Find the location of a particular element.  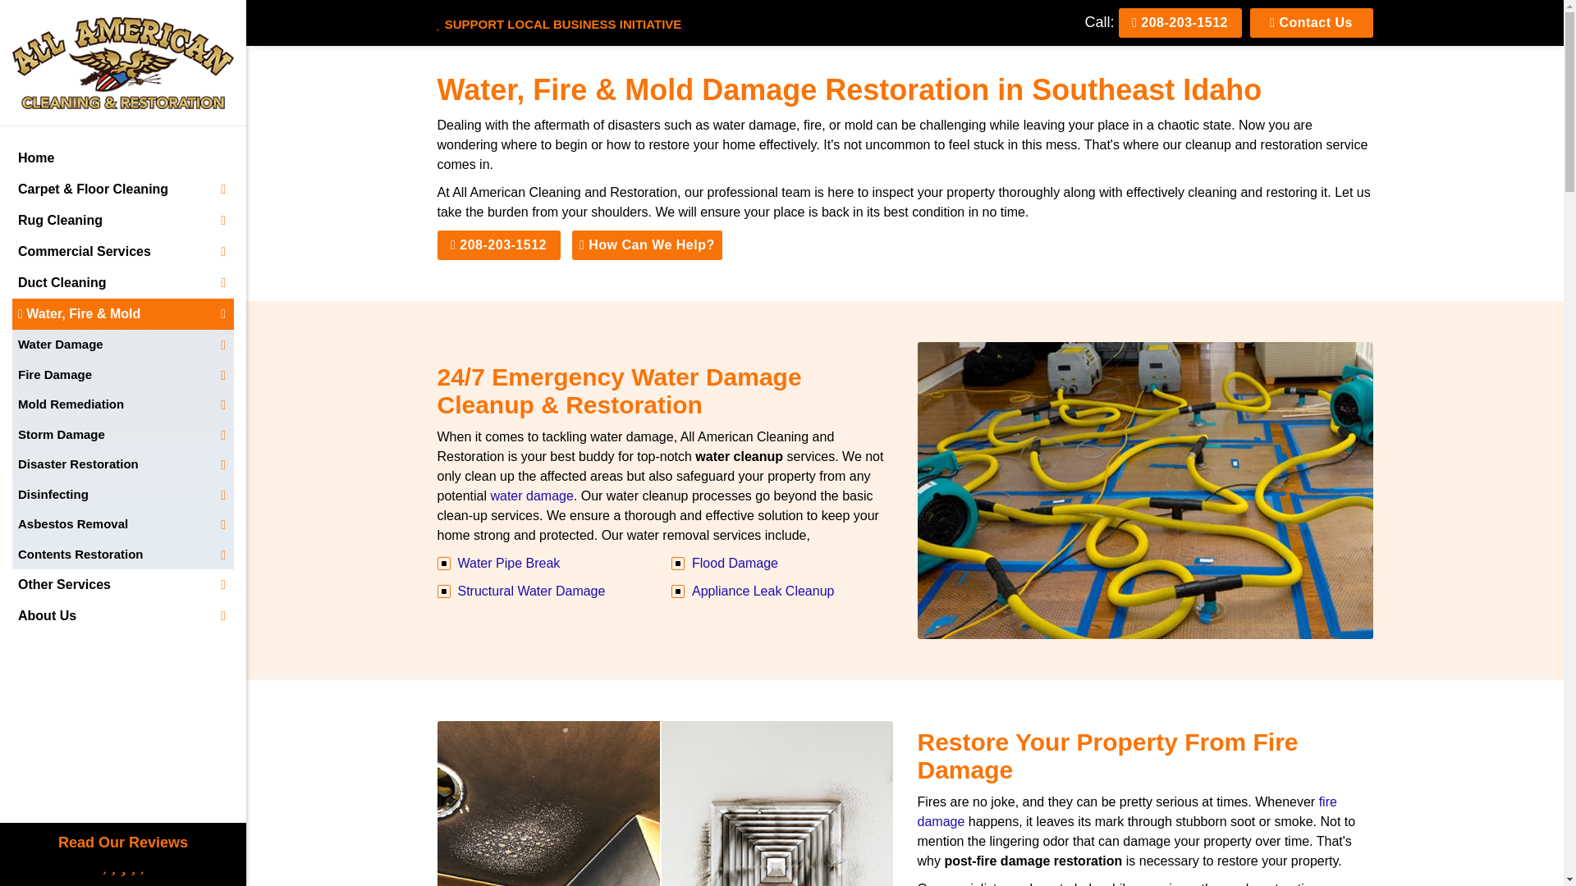

SUPPORT LOCAL BUSINESS INITIATIVE is located at coordinates (558, 23).